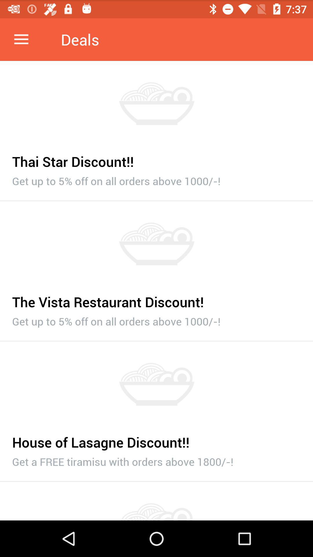 Image resolution: width=313 pixels, height=557 pixels. Describe the element at coordinates (156, 299) in the screenshot. I see `tap item above get up to item` at that location.